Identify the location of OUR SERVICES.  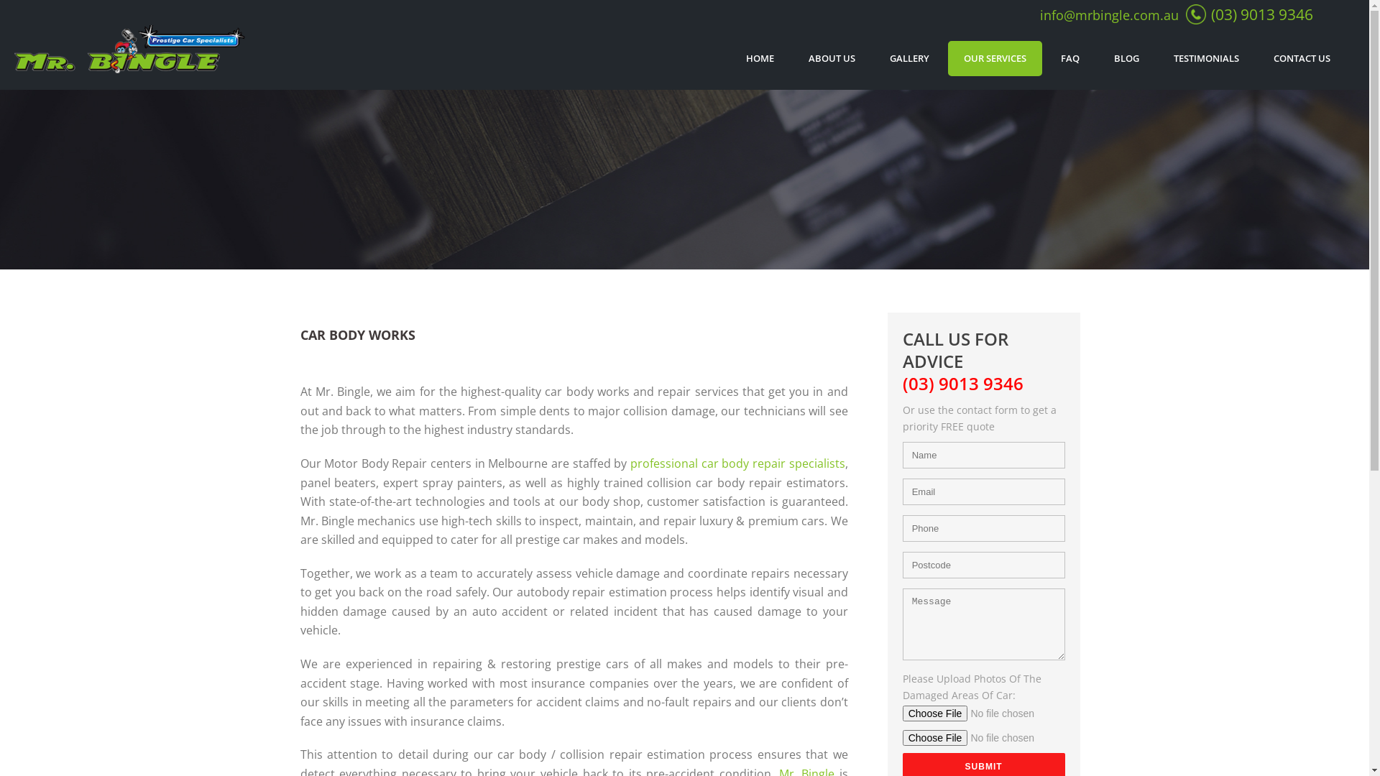
(995, 59).